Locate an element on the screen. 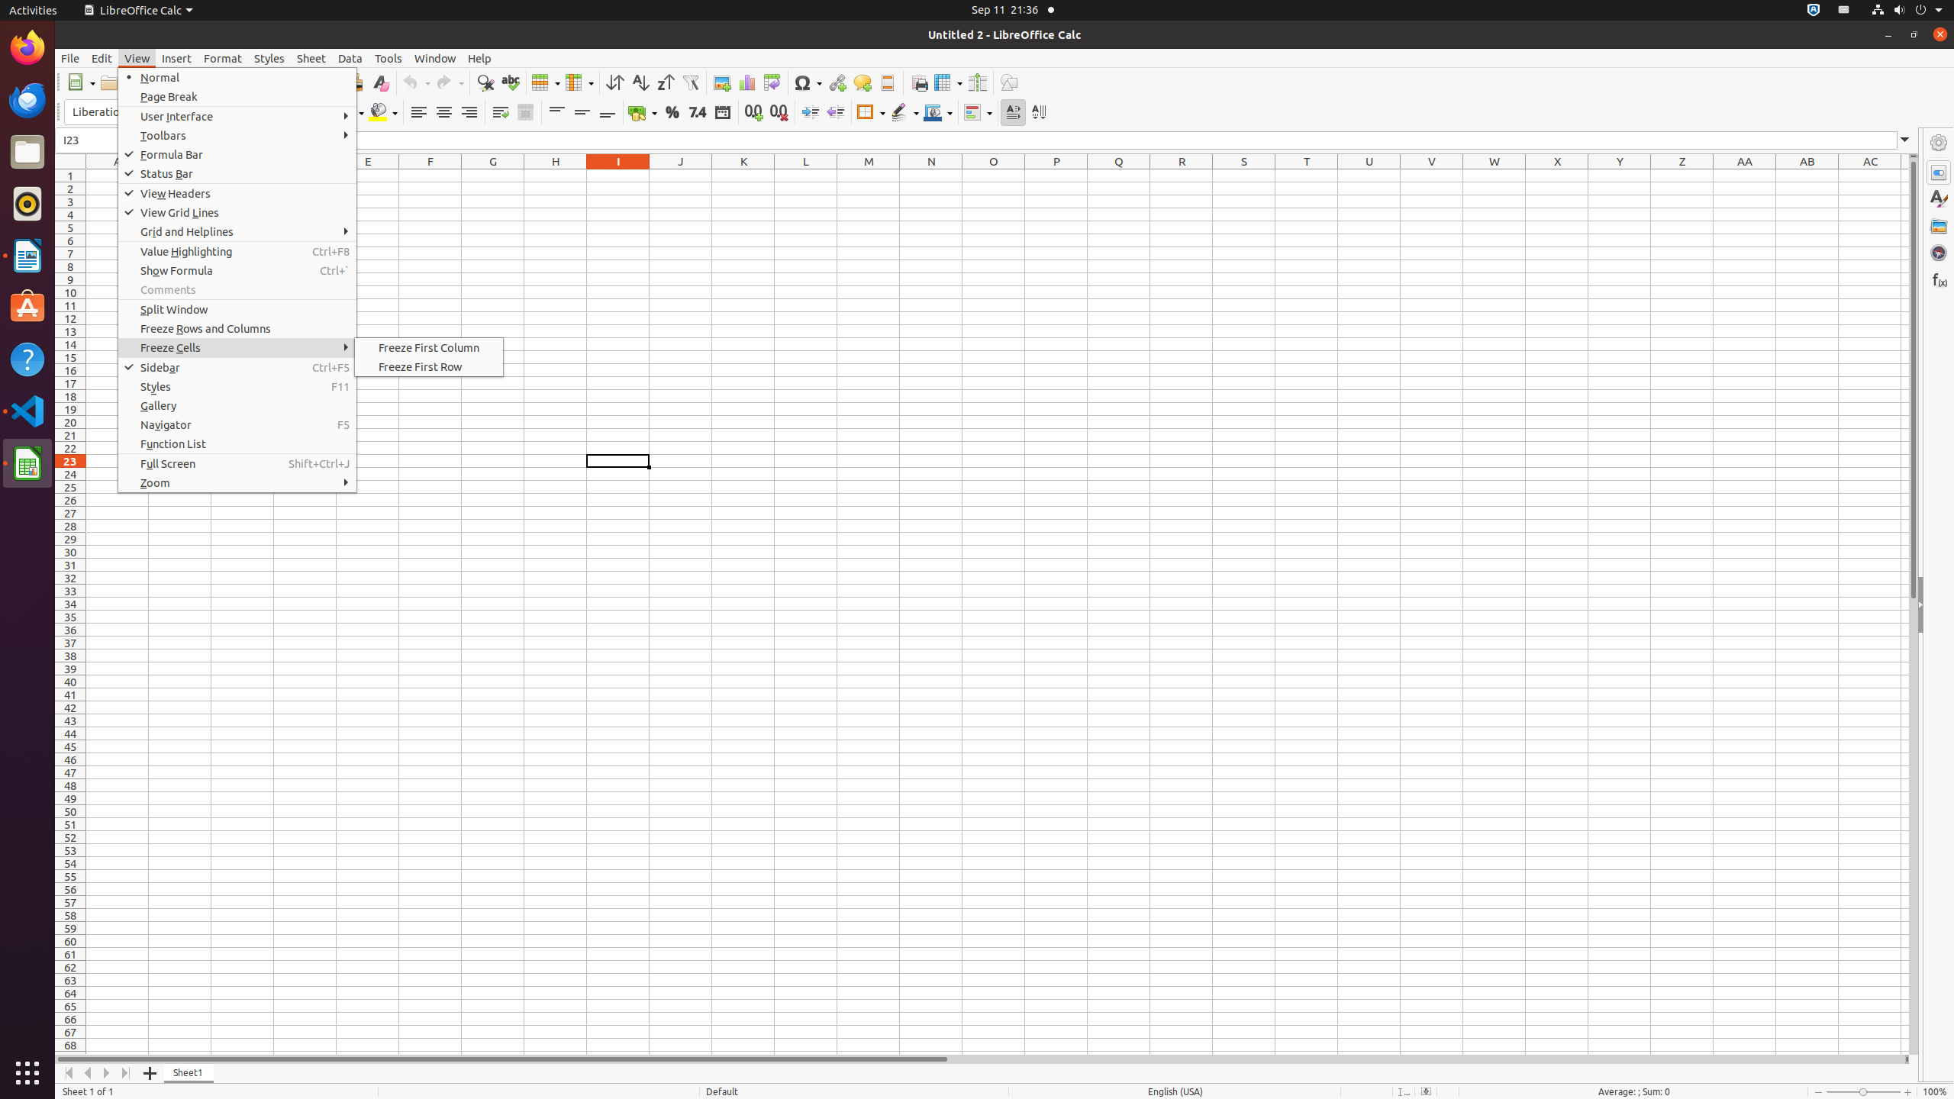 The image size is (1954, 1099). Q1 is located at coordinates (1119, 176).